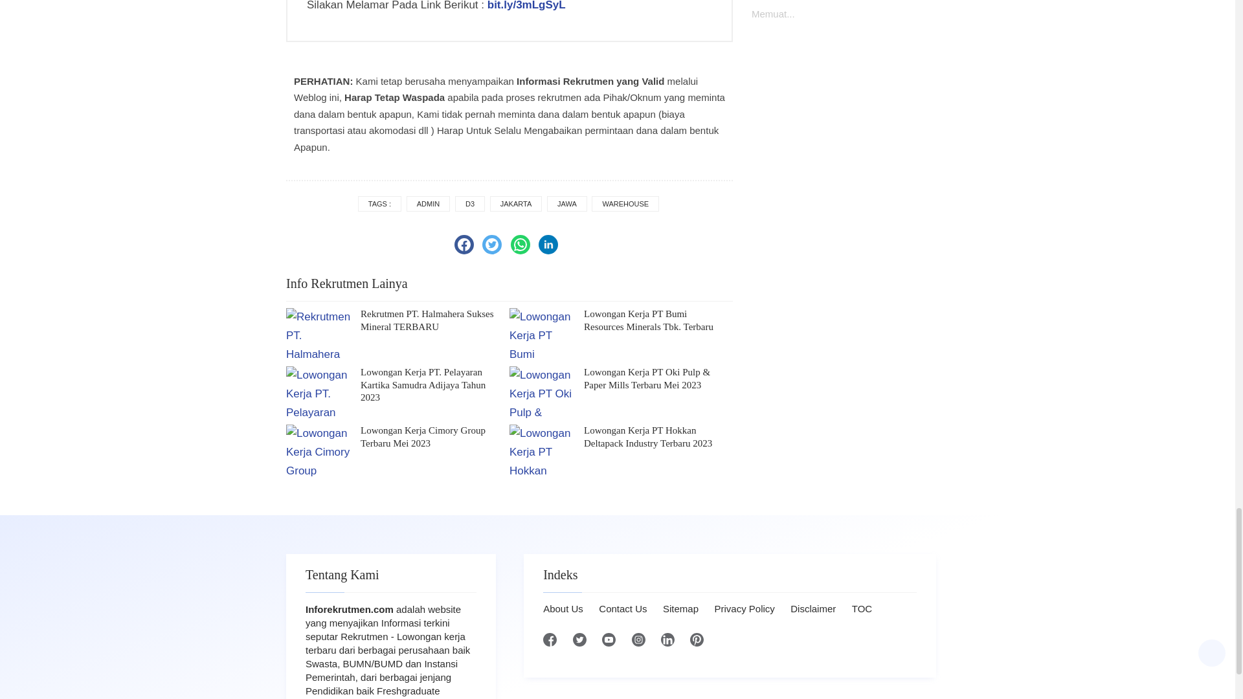  I want to click on ADMIN, so click(428, 204).